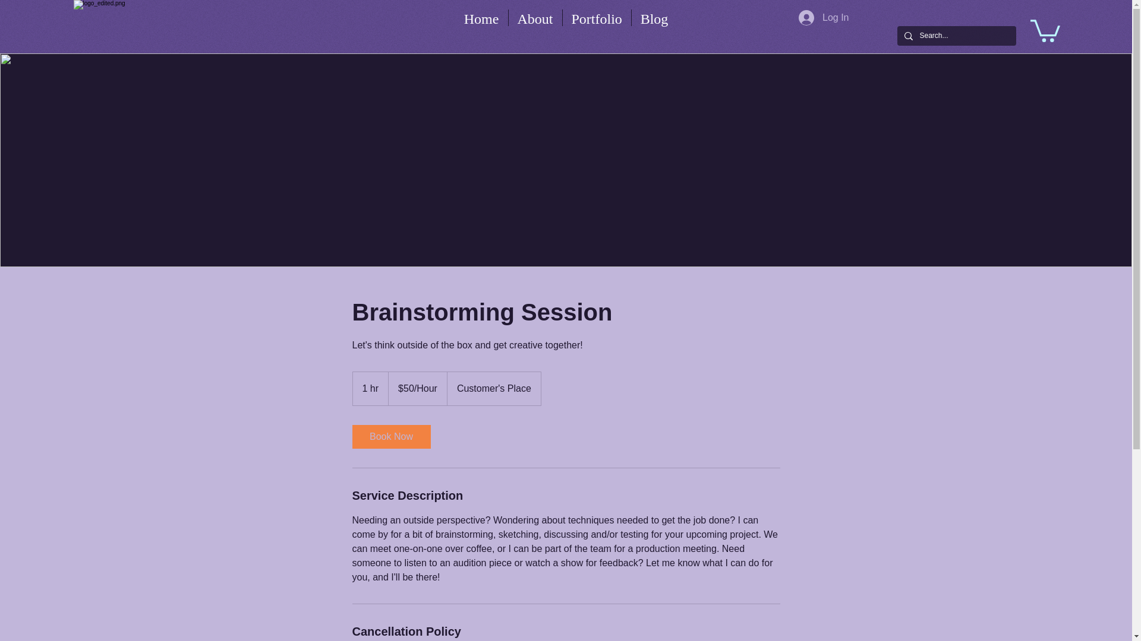  Describe the element at coordinates (824, 17) in the screenshot. I see `Log In` at that location.